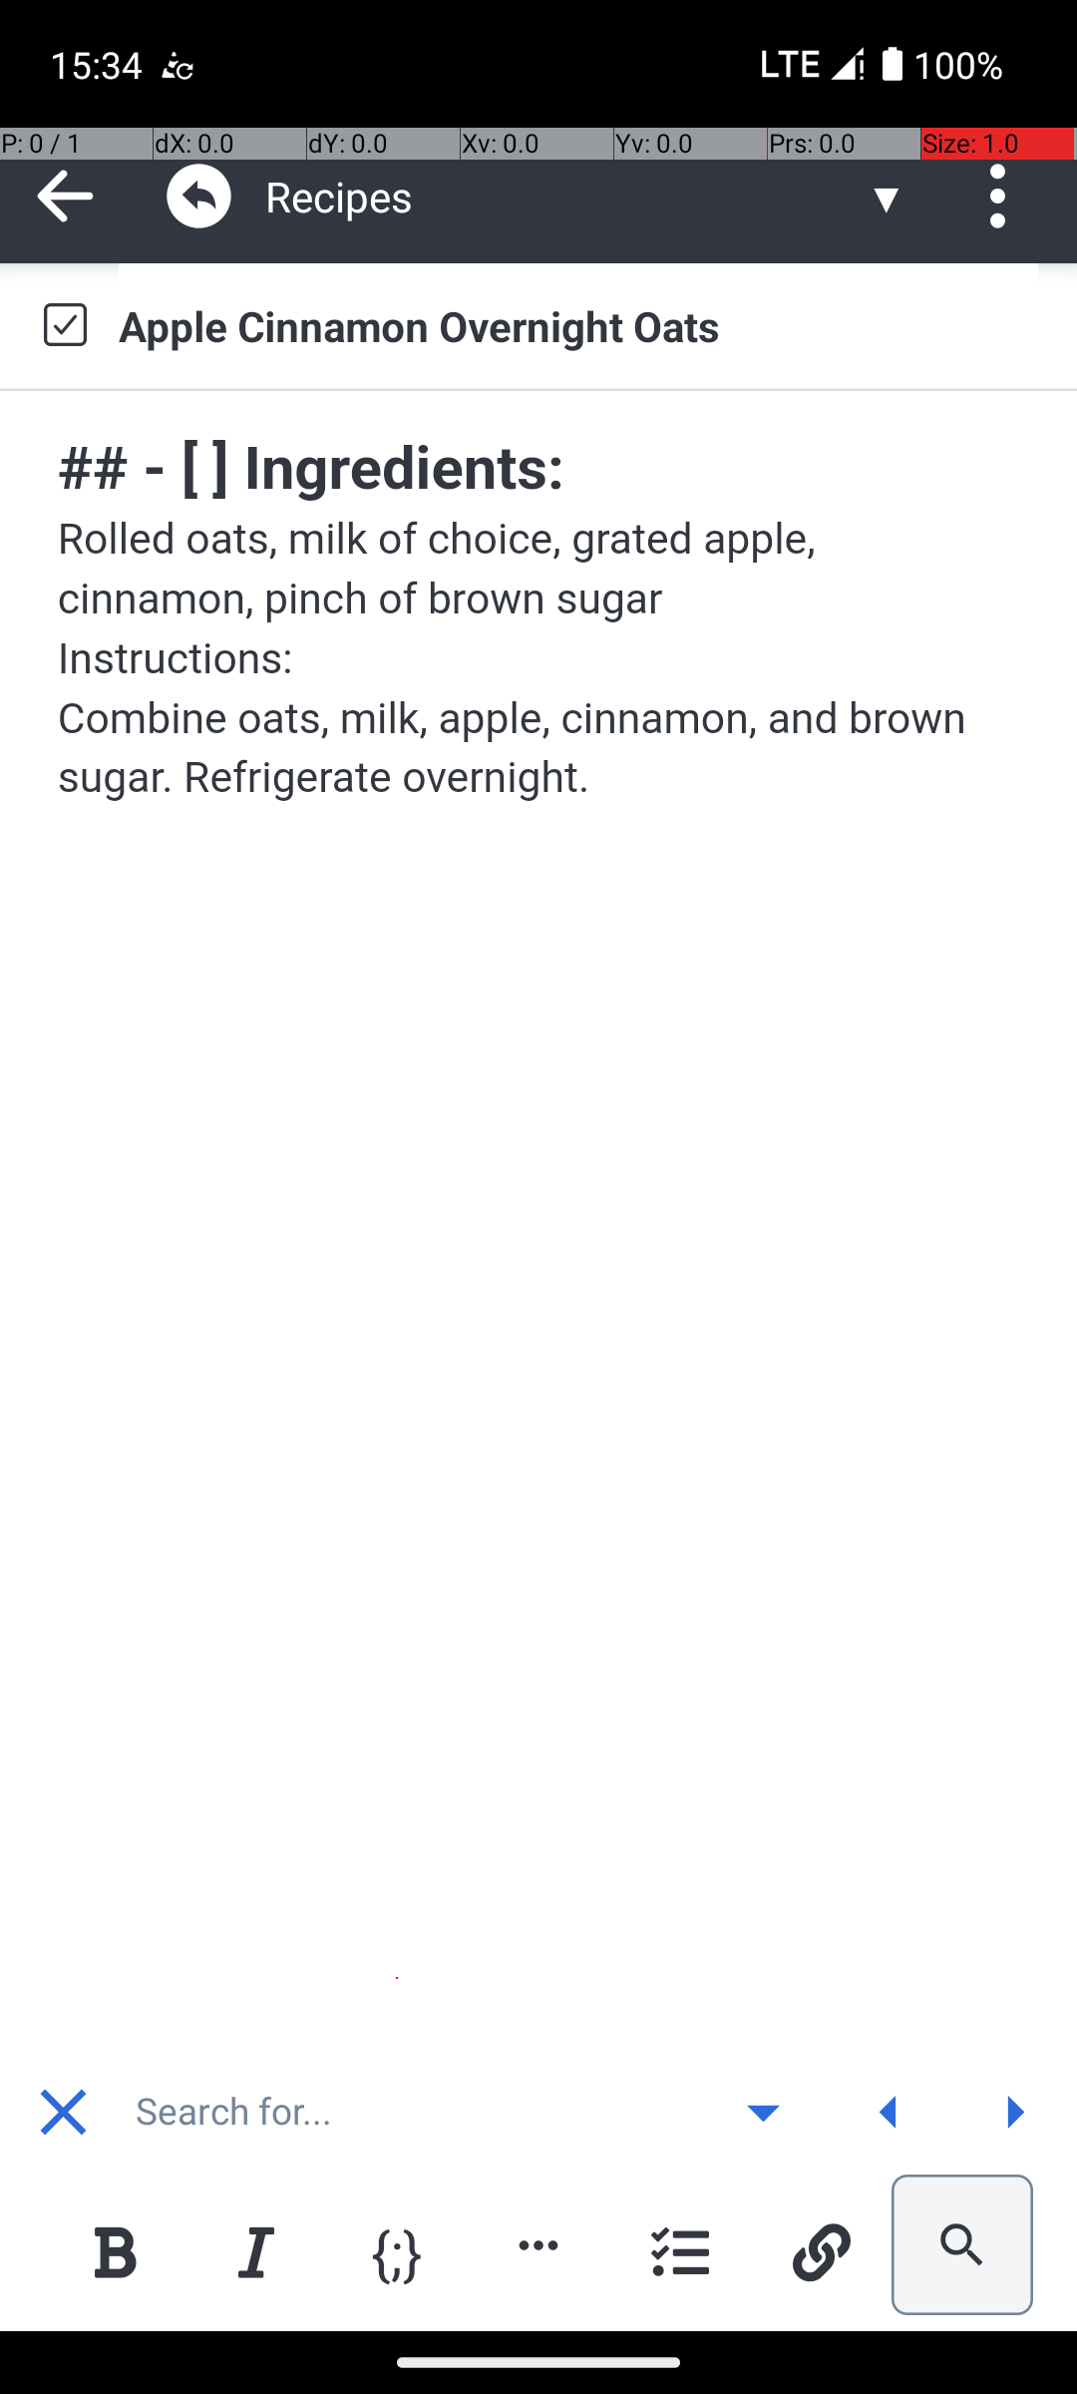 This screenshot has width=1077, height=2394. I want to click on 󰍟, so click(1015, 2113).